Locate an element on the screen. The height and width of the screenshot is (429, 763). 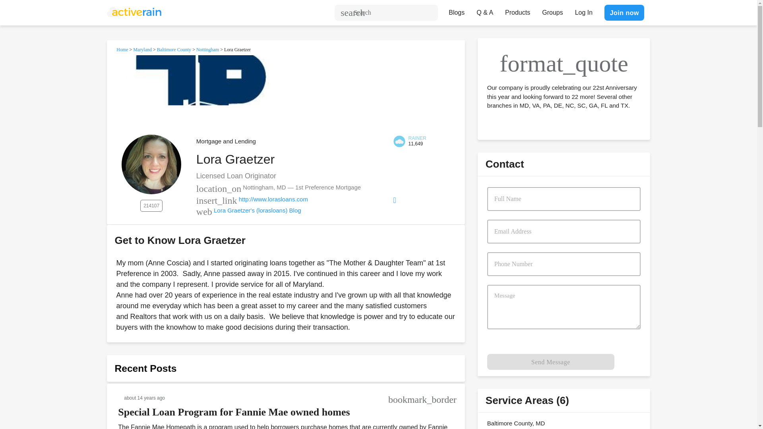
Log In is located at coordinates (583, 10).